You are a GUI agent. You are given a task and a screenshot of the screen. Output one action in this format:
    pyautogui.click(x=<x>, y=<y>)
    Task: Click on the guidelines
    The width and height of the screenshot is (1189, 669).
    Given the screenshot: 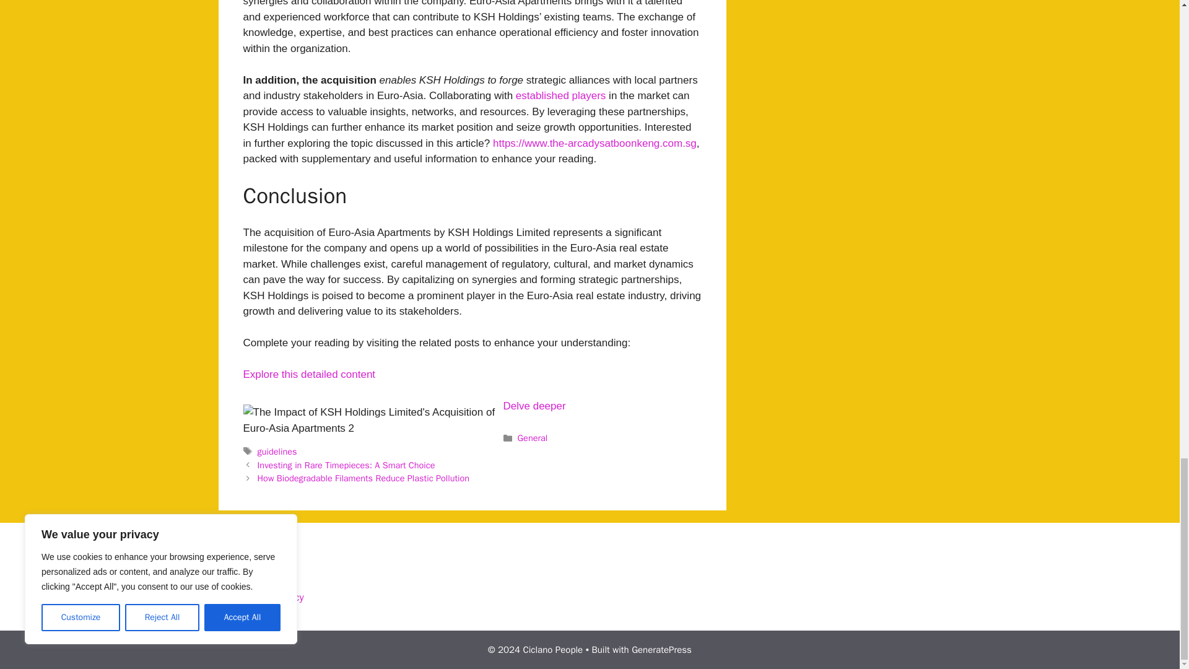 What is the action you would take?
    pyautogui.click(x=277, y=451)
    